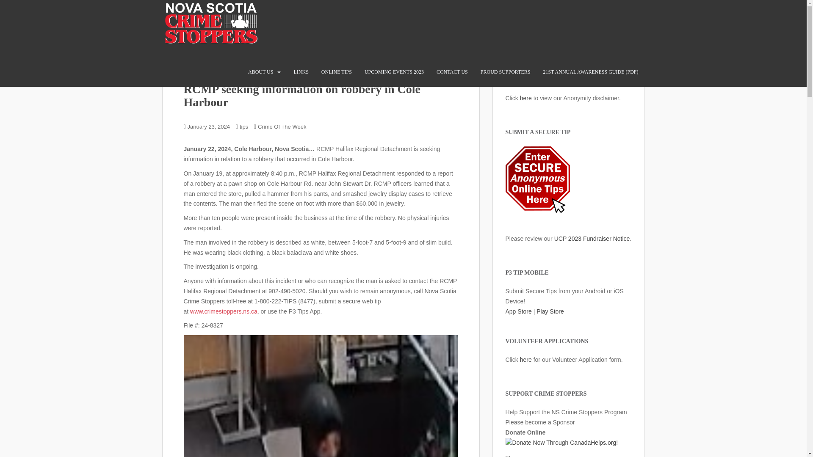  What do you see at coordinates (592, 239) in the screenshot?
I see `UCP 2023 Fundraiser Notice` at bounding box center [592, 239].